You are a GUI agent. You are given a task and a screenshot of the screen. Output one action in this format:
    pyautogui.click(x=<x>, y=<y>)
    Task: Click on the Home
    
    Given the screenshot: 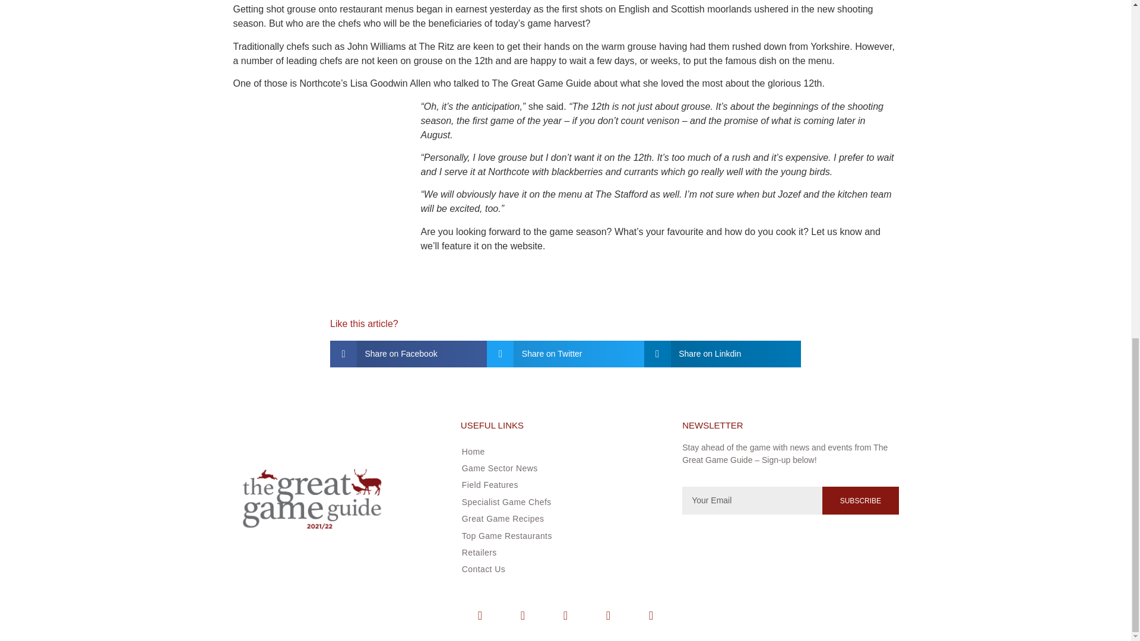 What is the action you would take?
    pyautogui.click(x=560, y=451)
    